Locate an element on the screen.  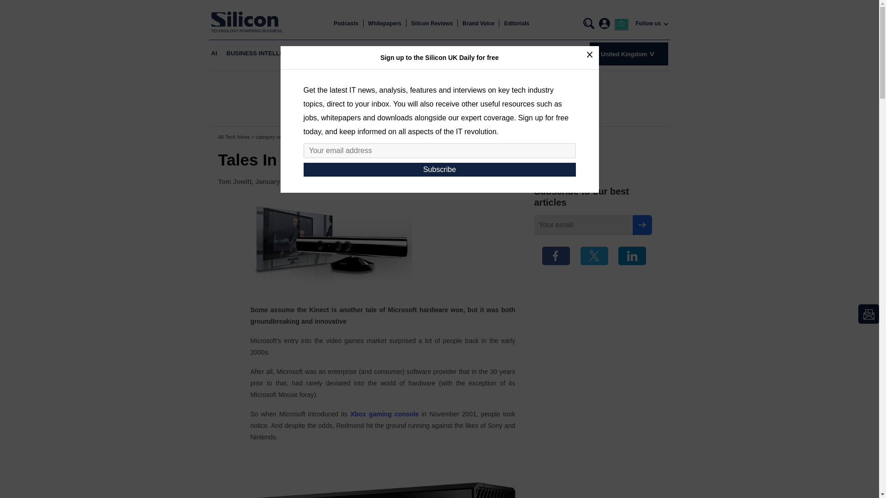
Silicon UK is located at coordinates (247, 19).